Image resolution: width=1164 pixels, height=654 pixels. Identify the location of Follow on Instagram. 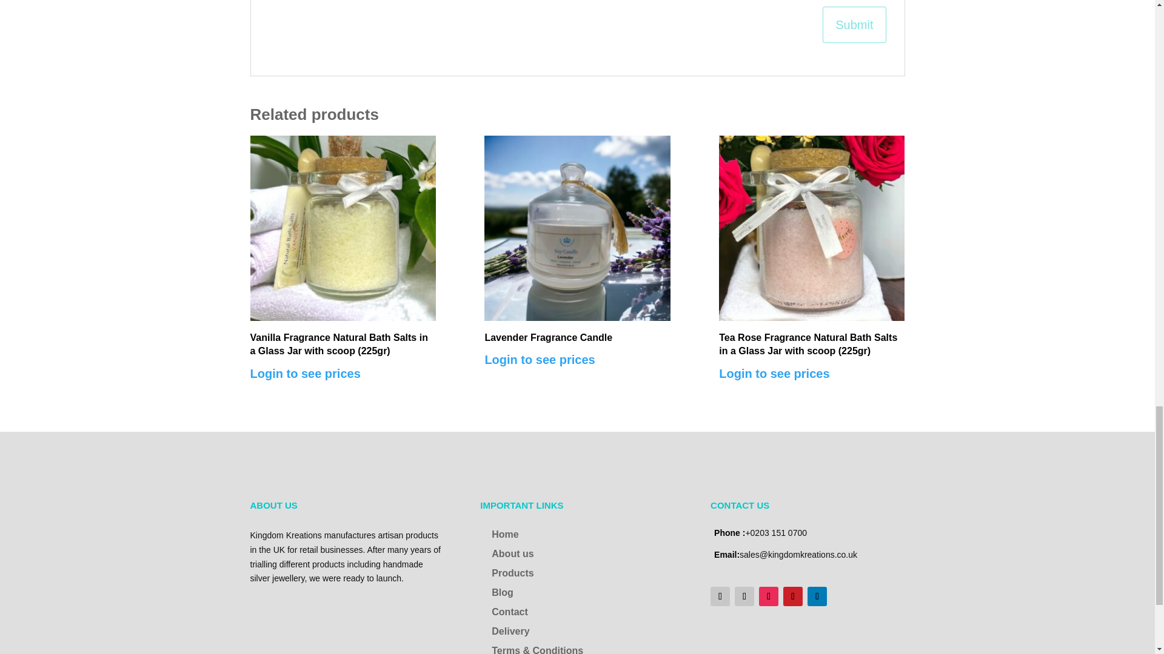
(769, 596).